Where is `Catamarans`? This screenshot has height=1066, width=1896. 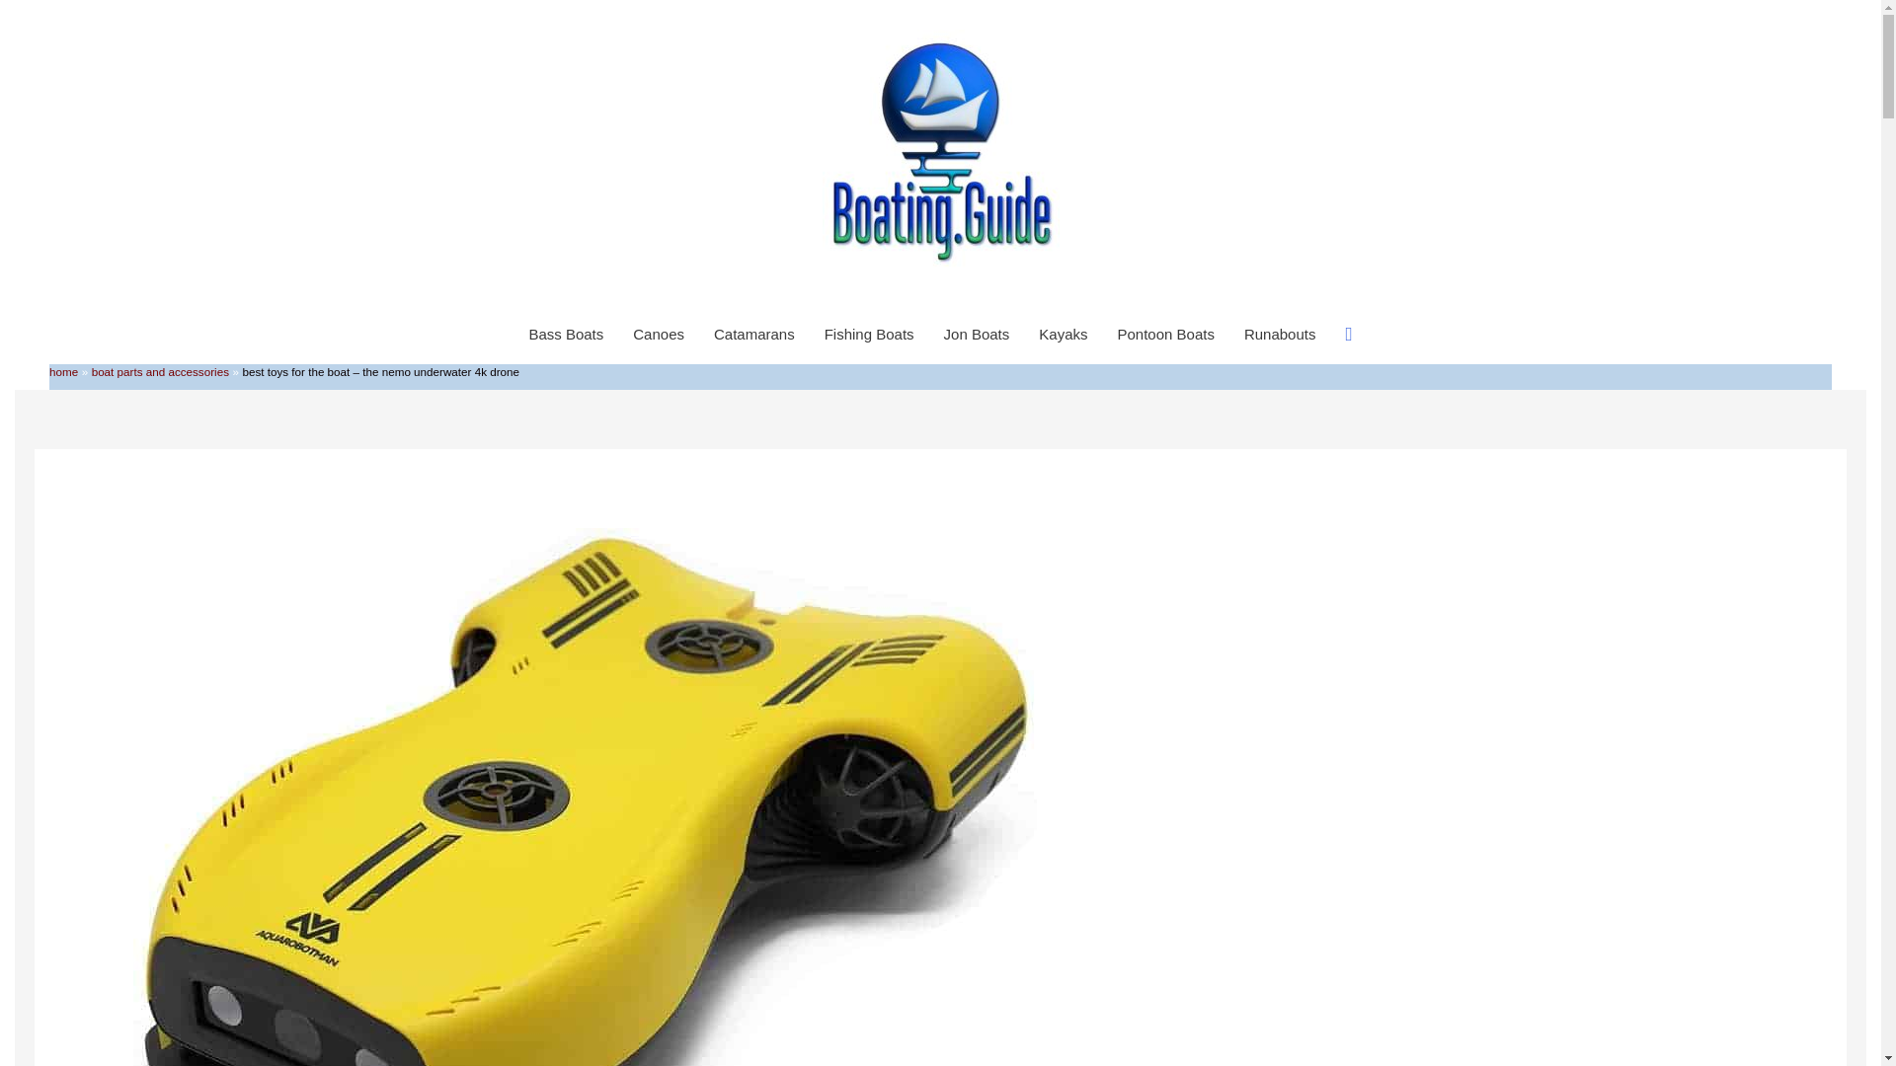
Catamarans is located at coordinates (754, 334).